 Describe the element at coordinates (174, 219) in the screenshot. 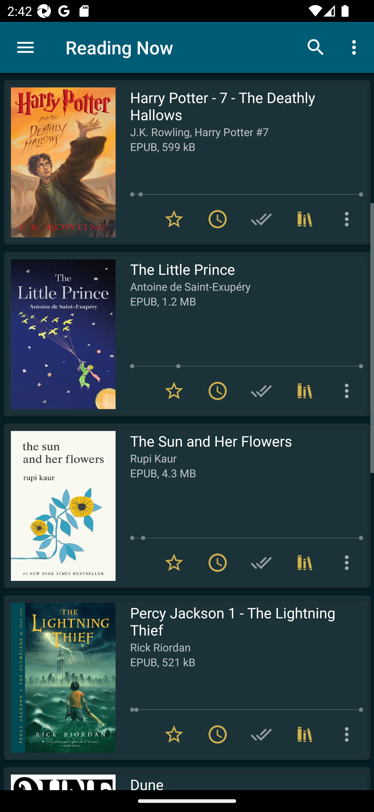

I see `Remove from Favorites` at that location.